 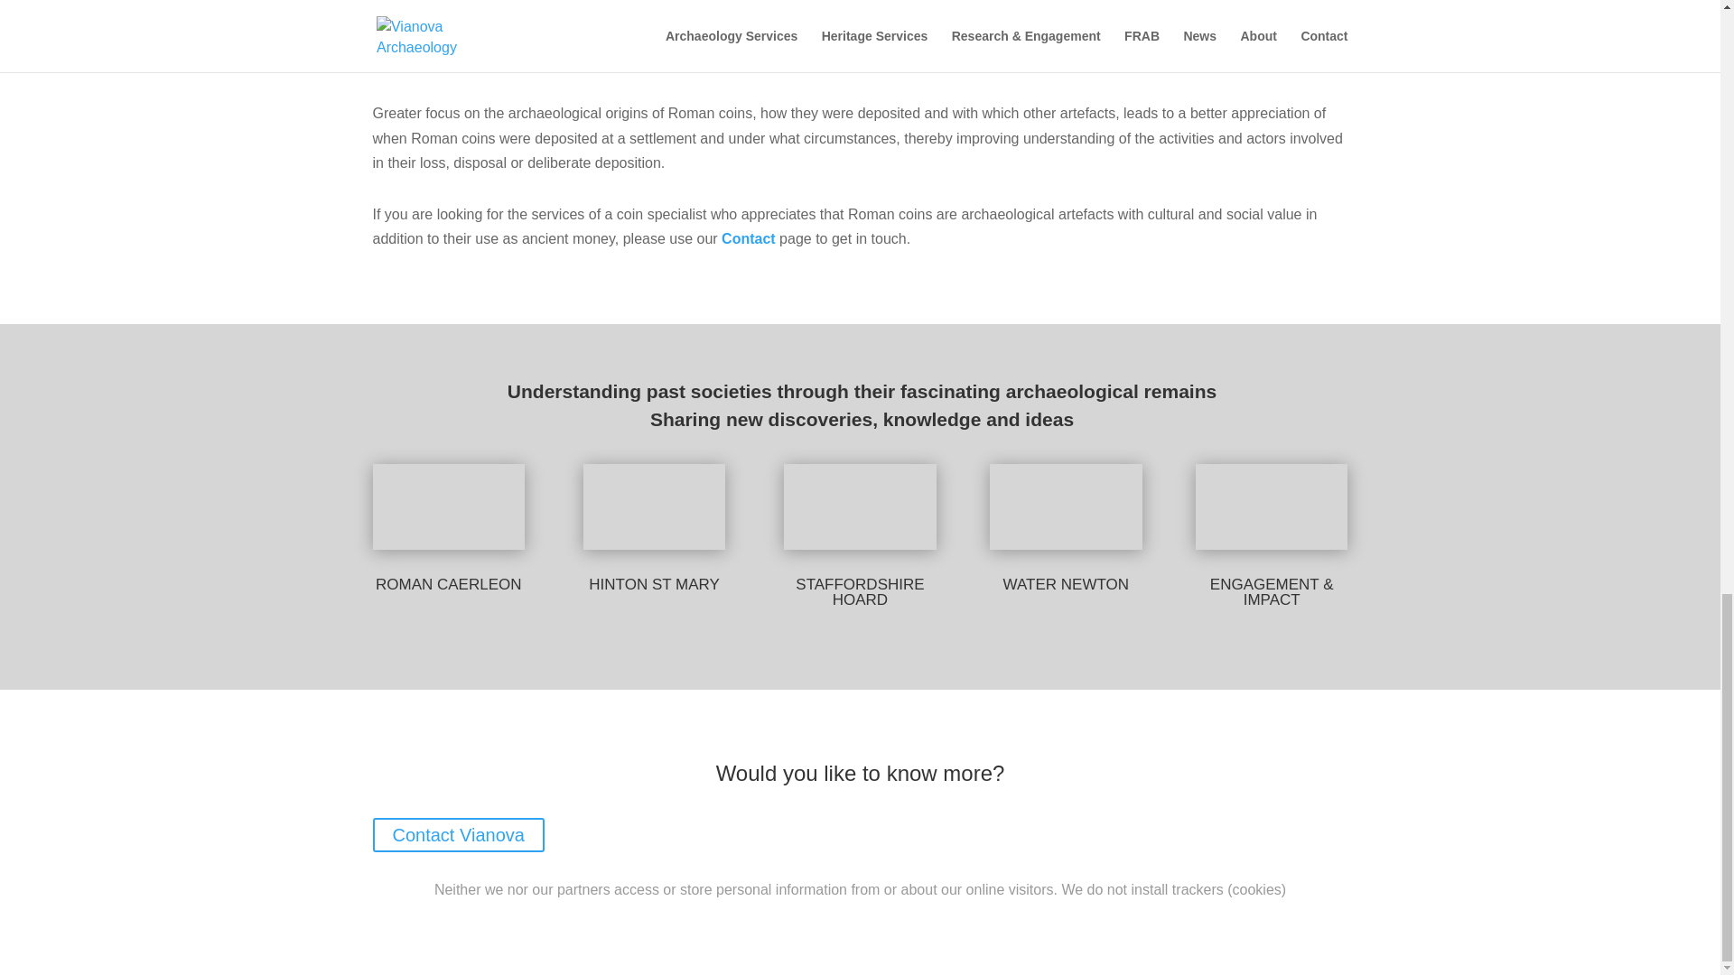 What do you see at coordinates (748, 238) in the screenshot?
I see `Contact` at bounding box center [748, 238].